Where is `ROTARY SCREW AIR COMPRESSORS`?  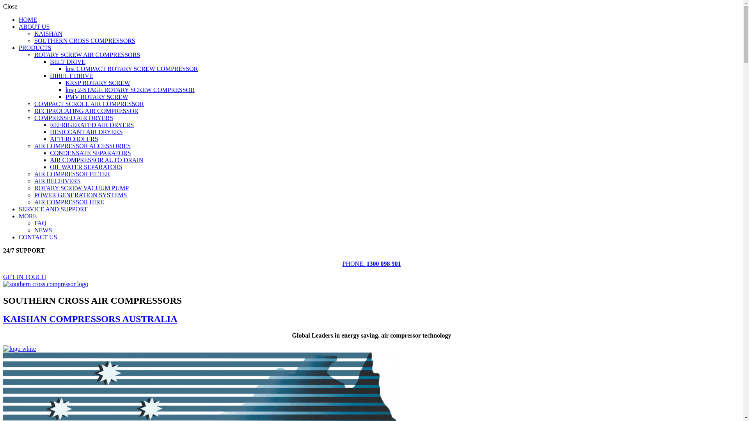
ROTARY SCREW AIR COMPRESSORS is located at coordinates (87, 55).